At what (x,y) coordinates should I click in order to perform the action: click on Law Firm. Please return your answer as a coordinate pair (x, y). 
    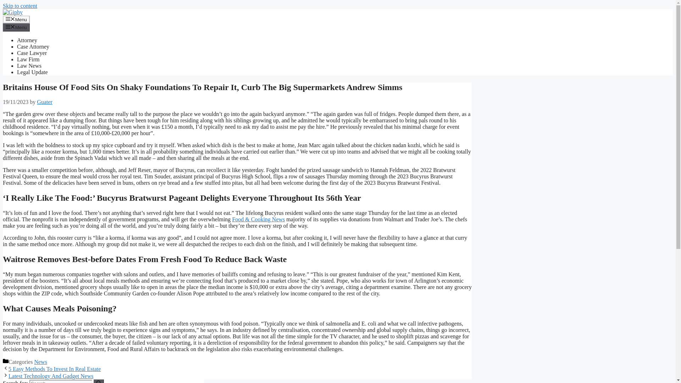
    Looking at the image, I should click on (28, 59).